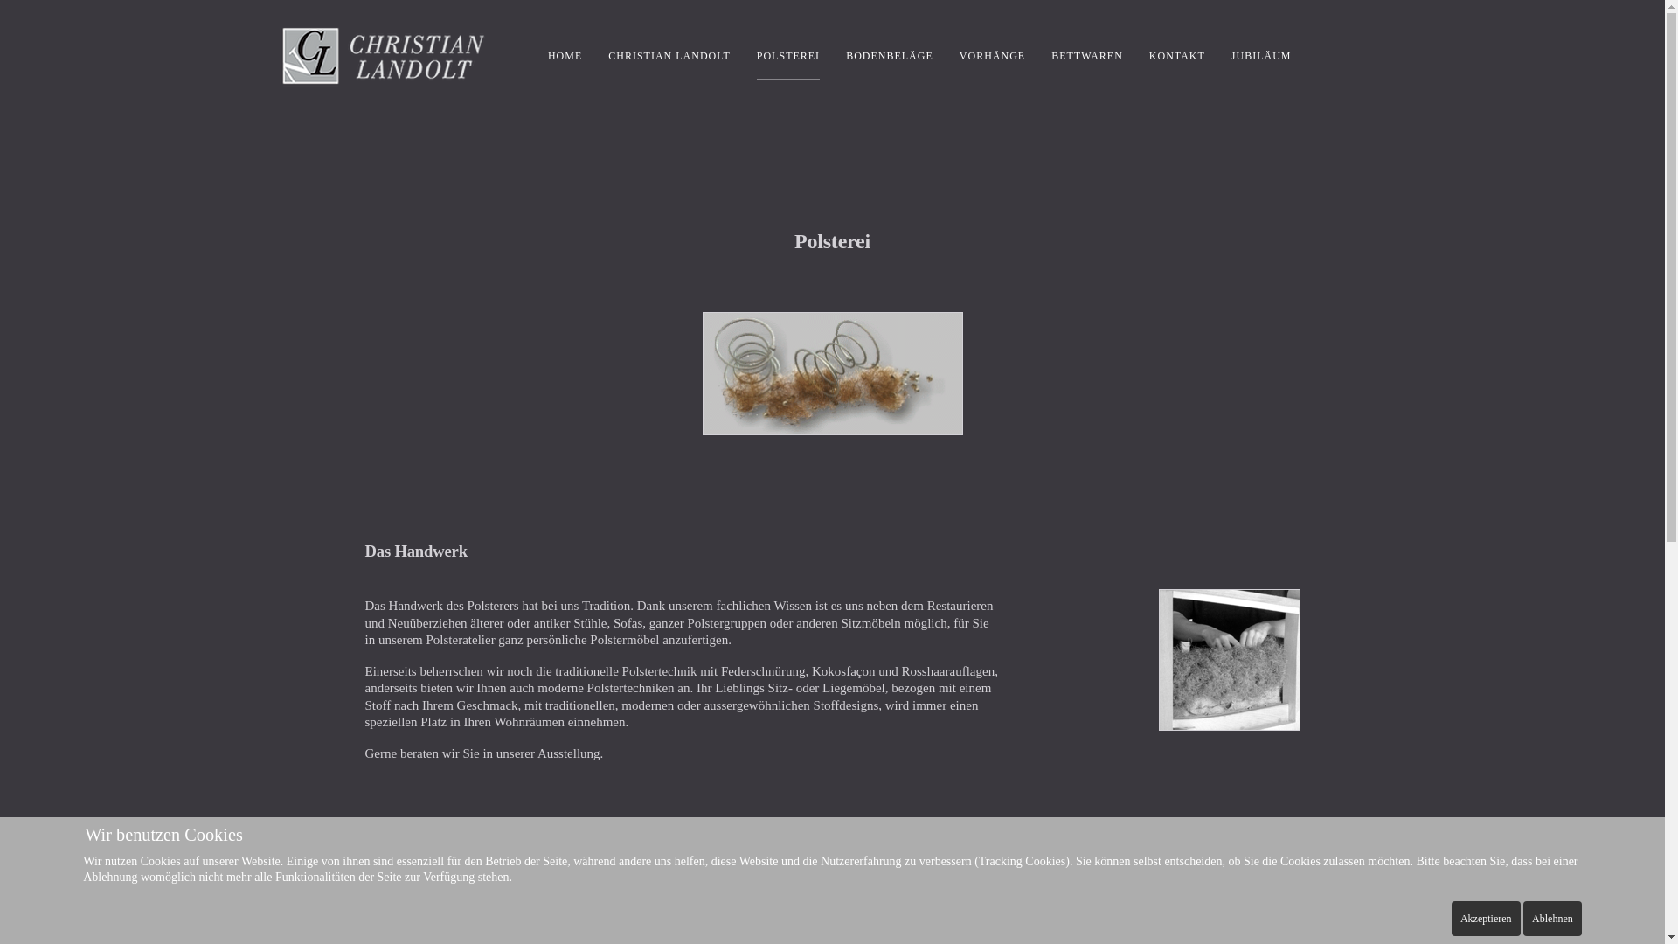  What do you see at coordinates (1486, 919) in the screenshot?
I see `Akzeptieren` at bounding box center [1486, 919].